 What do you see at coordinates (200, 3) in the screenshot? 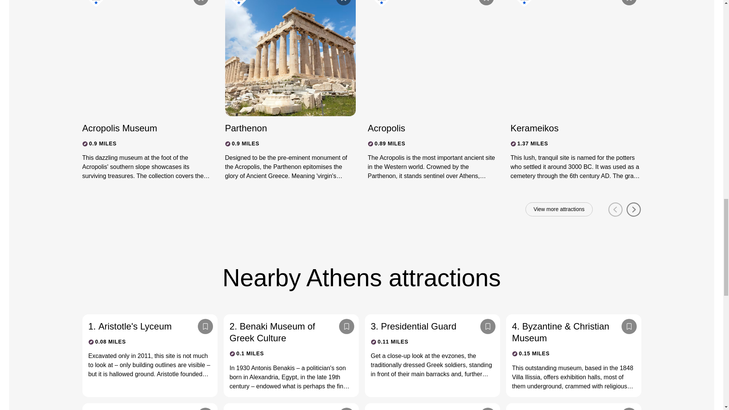
I see `Login` at bounding box center [200, 3].